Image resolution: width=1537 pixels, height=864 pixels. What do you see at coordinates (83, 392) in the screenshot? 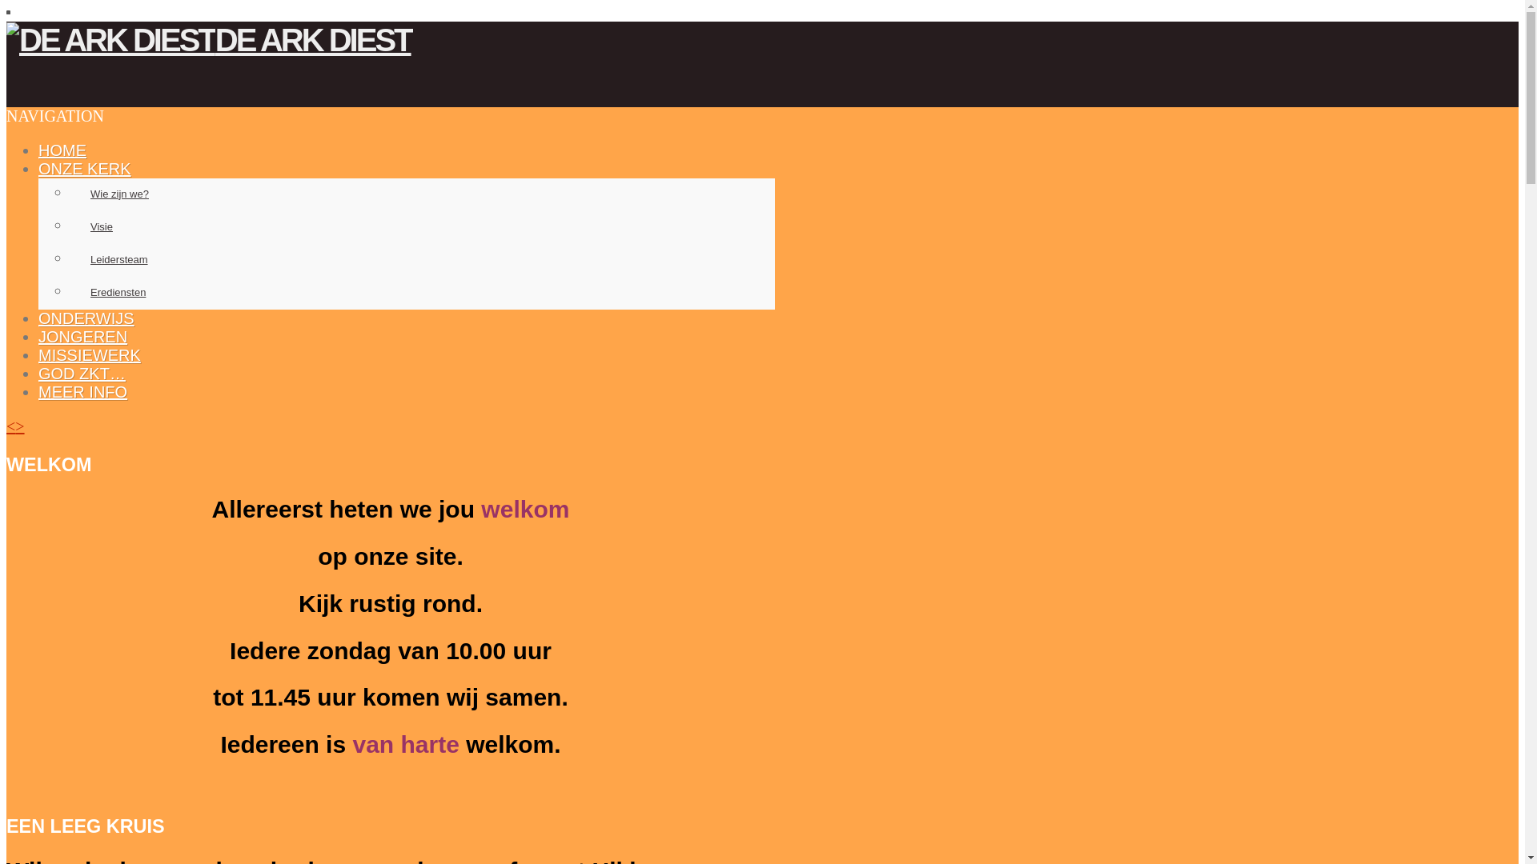
I see `MEER INFO` at bounding box center [83, 392].